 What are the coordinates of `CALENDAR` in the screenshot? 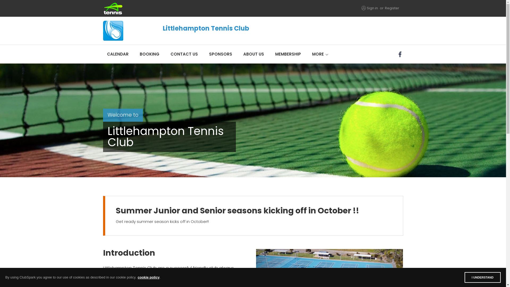 It's located at (118, 54).